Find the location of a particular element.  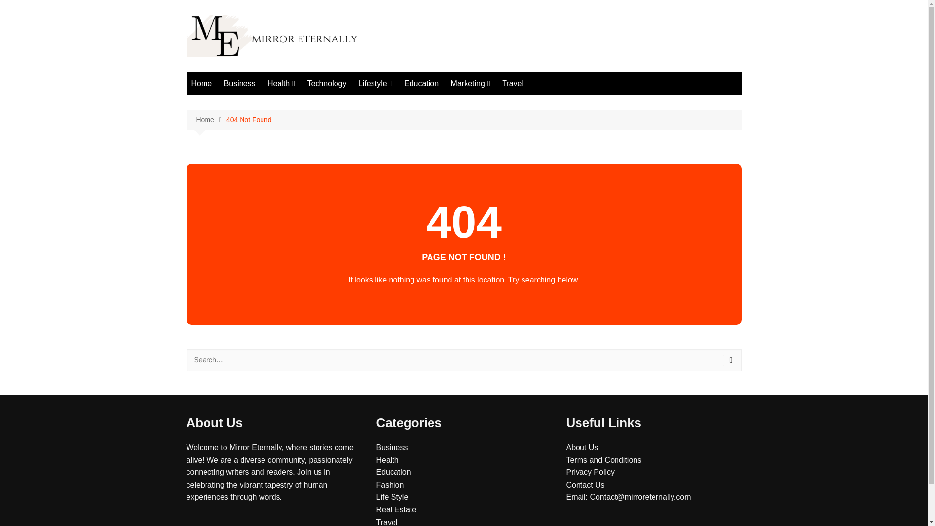

Marketing is located at coordinates (470, 83).